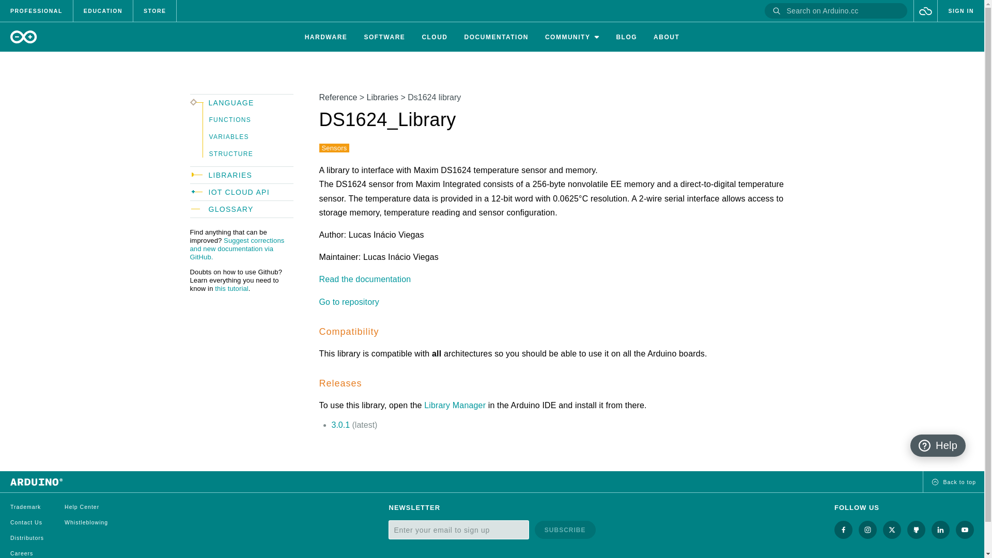 Image resolution: width=992 pixels, height=558 pixels. What do you see at coordinates (231, 288) in the screenshot?
I see `this tutorial` at bounding box center [231, 288].